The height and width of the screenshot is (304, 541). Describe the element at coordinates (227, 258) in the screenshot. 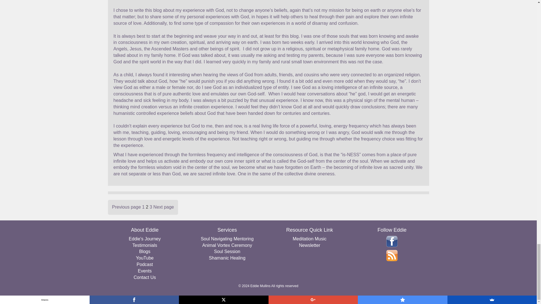

I see `Shamanic Healing` at that location.